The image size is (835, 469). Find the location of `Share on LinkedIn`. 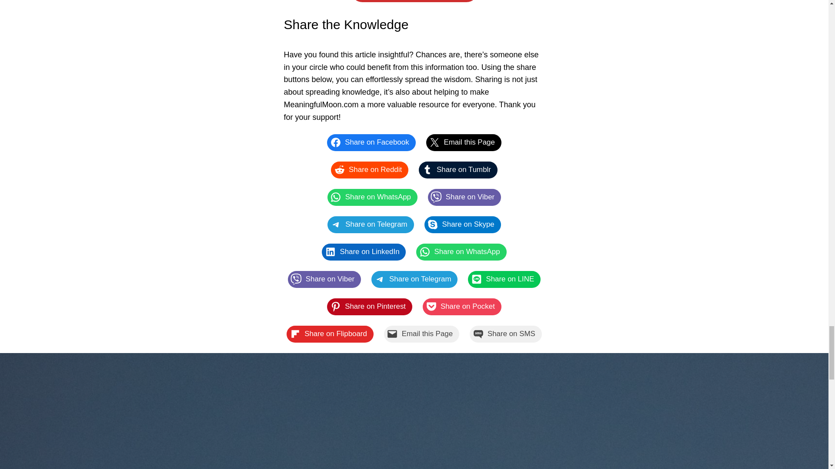

Share on LinkedIn is located at coordinates (364, 252).